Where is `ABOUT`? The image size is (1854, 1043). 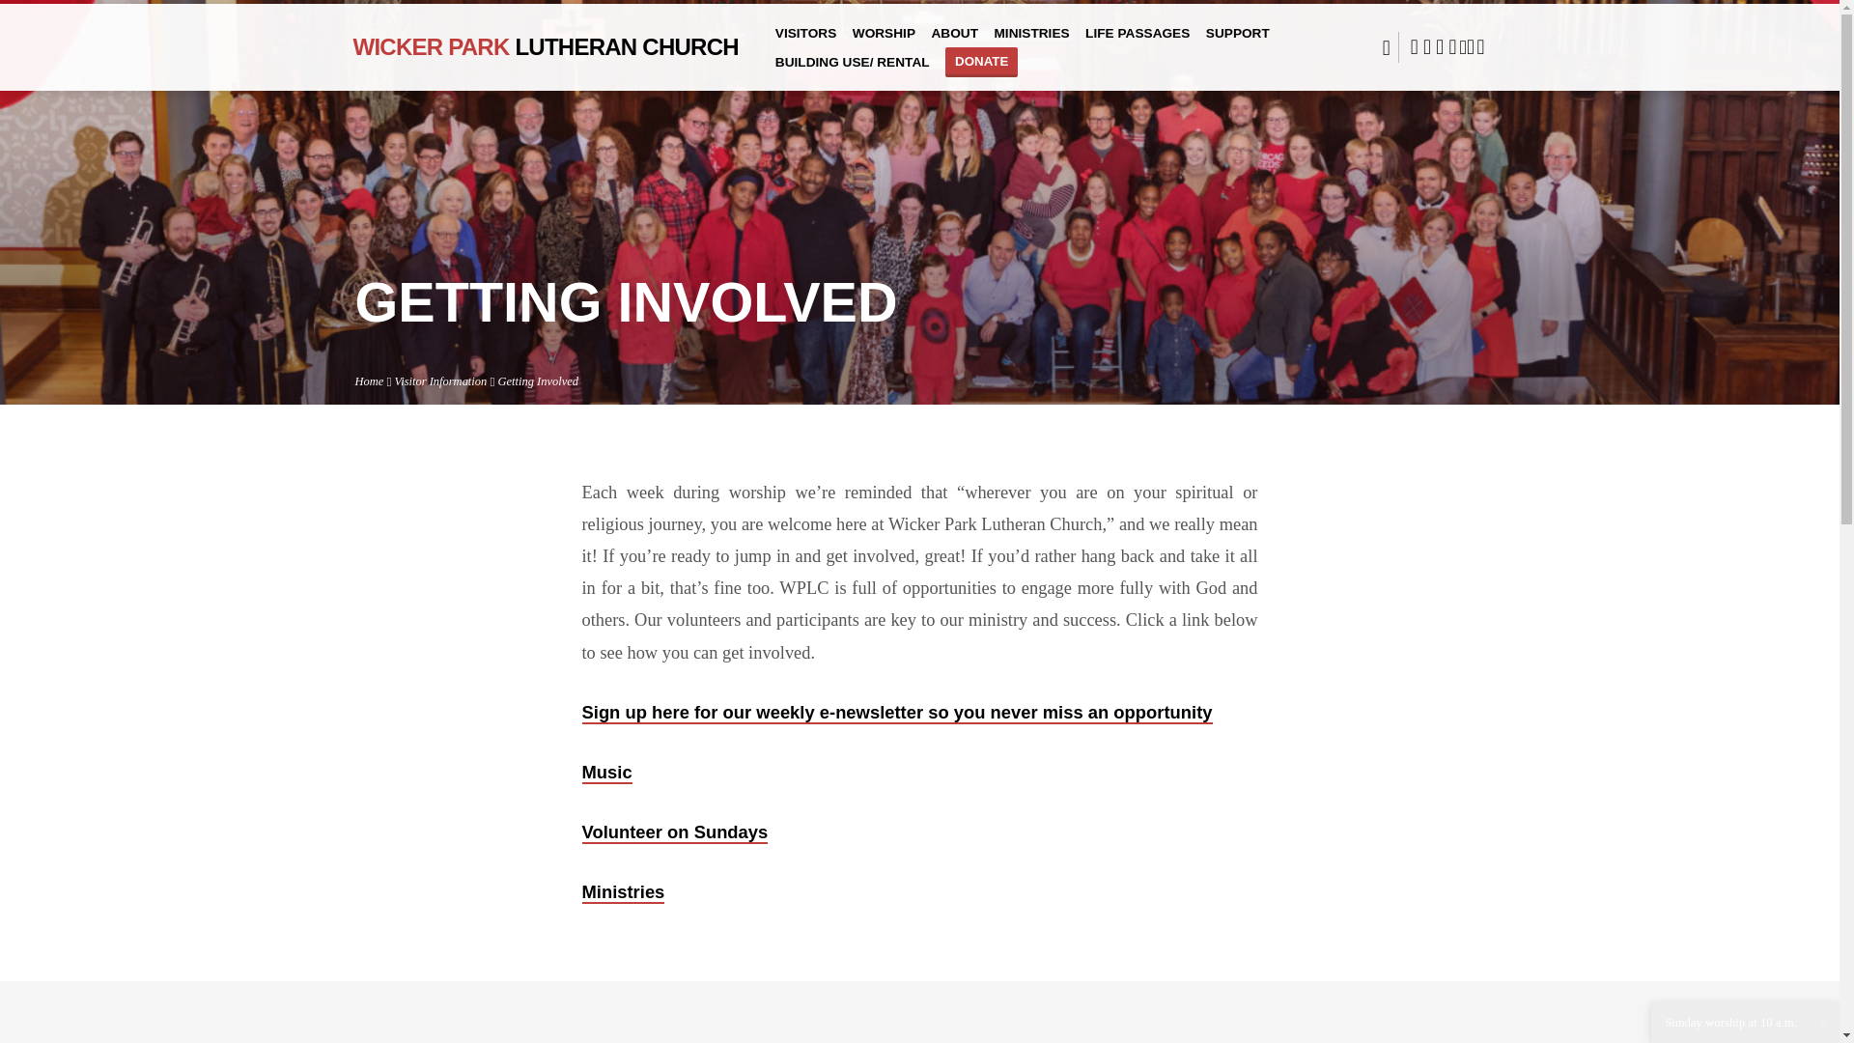 ABOUT is located at coordinates (954, 42).